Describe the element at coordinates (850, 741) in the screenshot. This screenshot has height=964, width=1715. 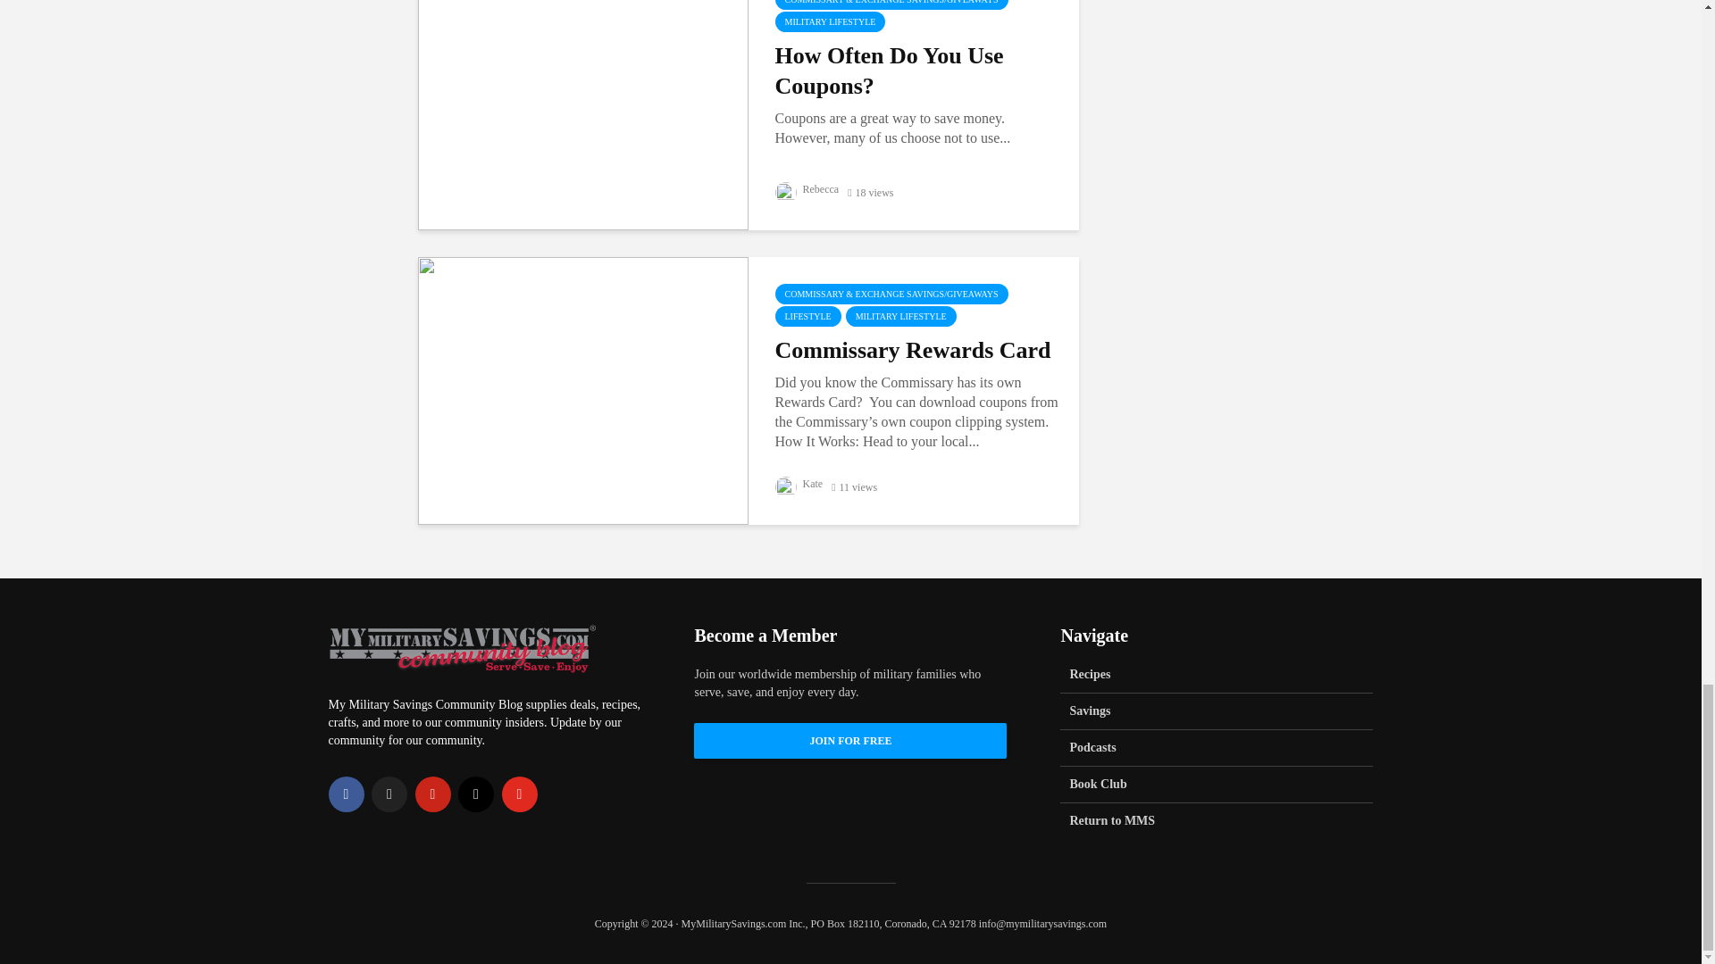
I see `Join for Free` at that location.